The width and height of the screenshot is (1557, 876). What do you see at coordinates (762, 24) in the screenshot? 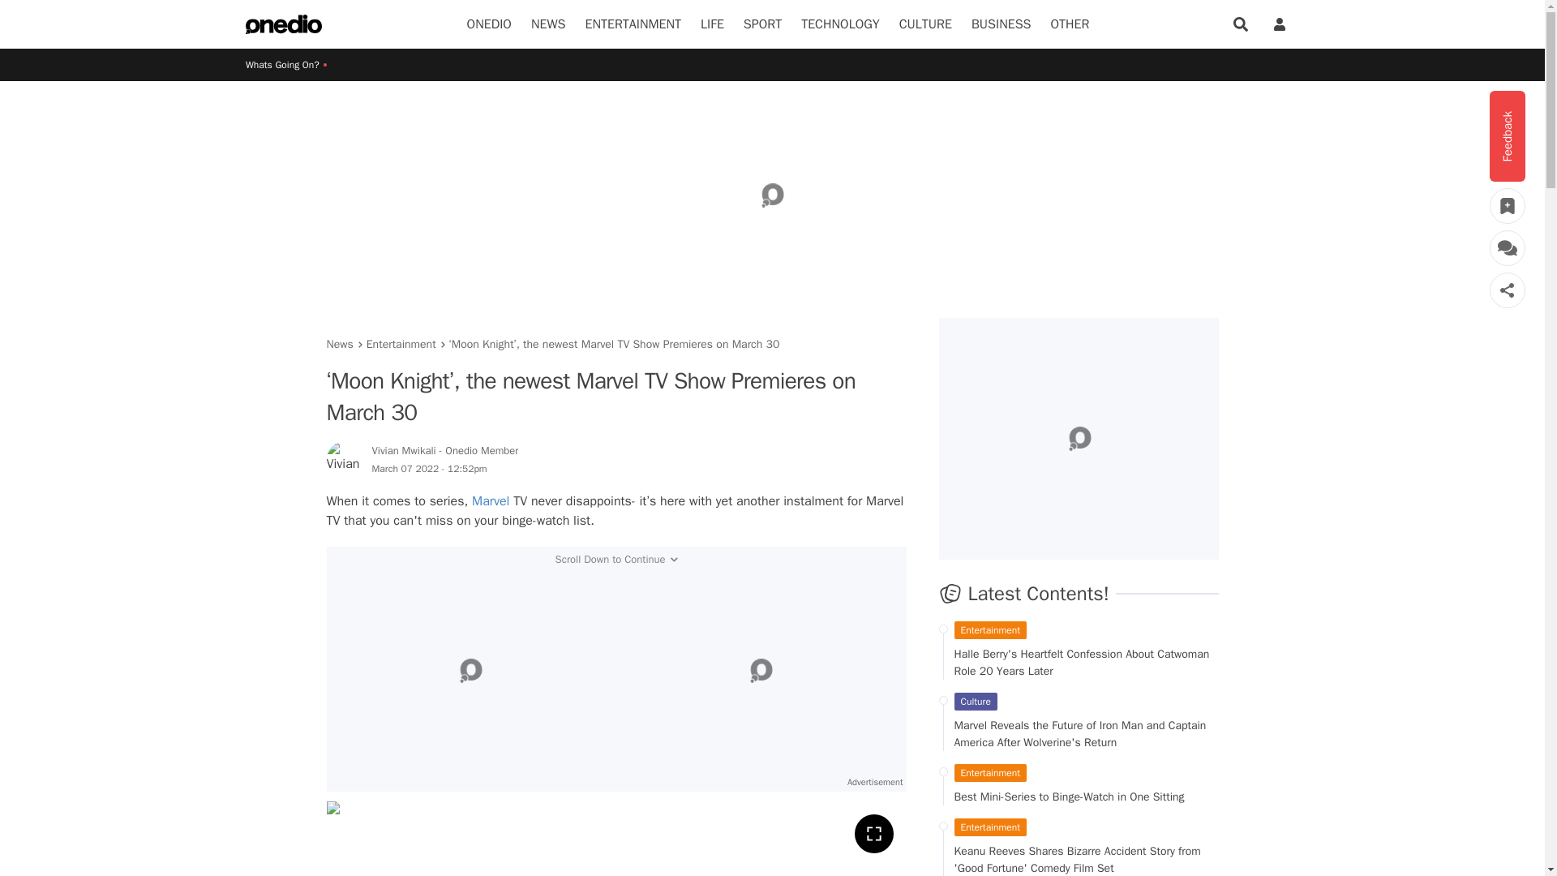
I see `SPORT` at bounding box center [762, 24].